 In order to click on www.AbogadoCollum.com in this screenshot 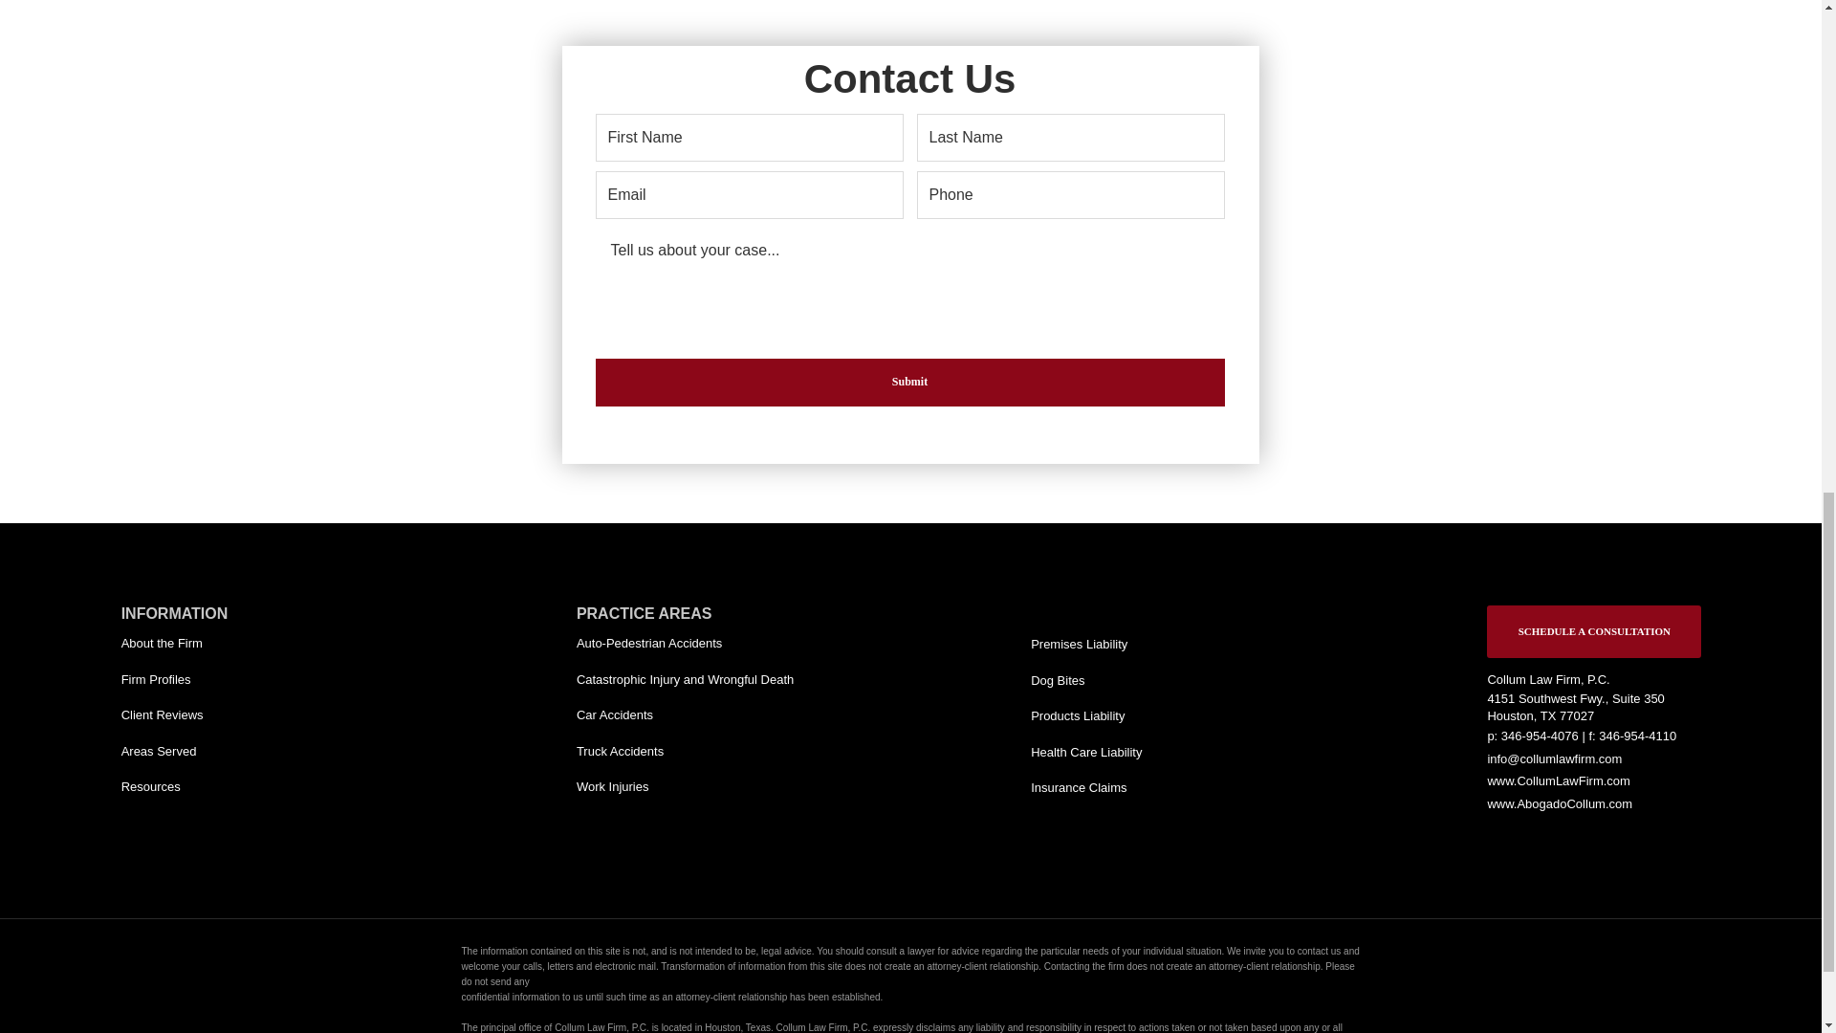, I will do `click(1559, 803)`.